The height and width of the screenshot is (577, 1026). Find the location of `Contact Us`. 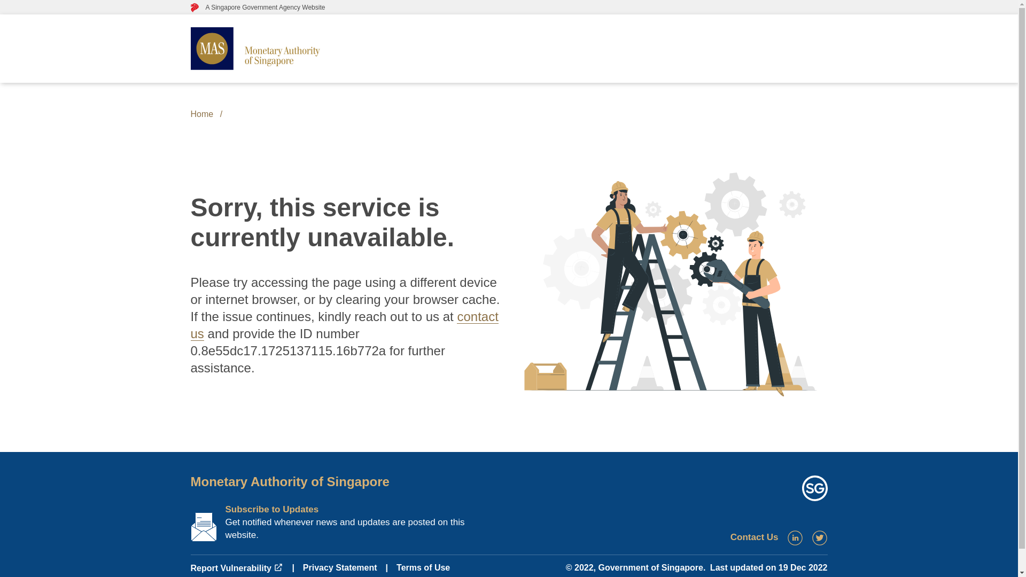

Contact Us is located at coordinates (755, 537).